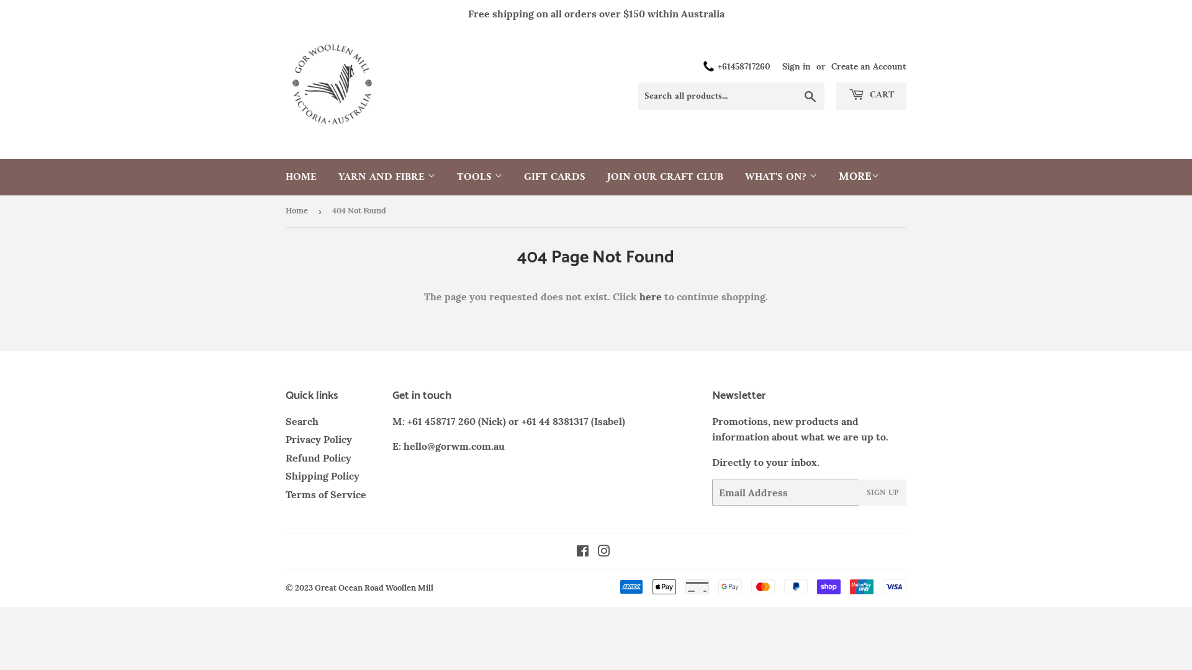 The height and width of the screenshot is (670, 1192). Describe the element at coordinates (319, 439) in the screenshot. I see `Privacy Policy` at that location.